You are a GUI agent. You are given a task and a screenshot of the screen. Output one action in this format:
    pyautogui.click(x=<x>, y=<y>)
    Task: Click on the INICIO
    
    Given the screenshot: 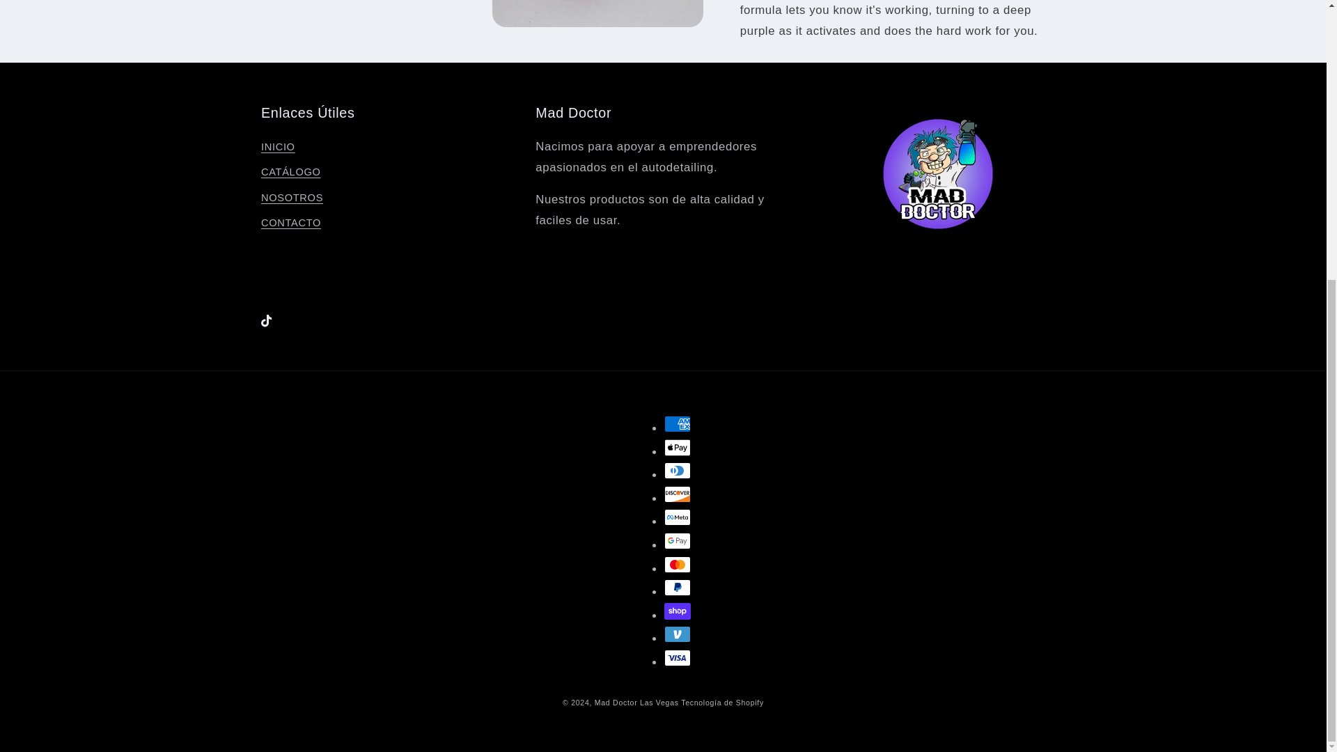 What is the action you would take?
    pyautogui.click(x=278, y=149)
    